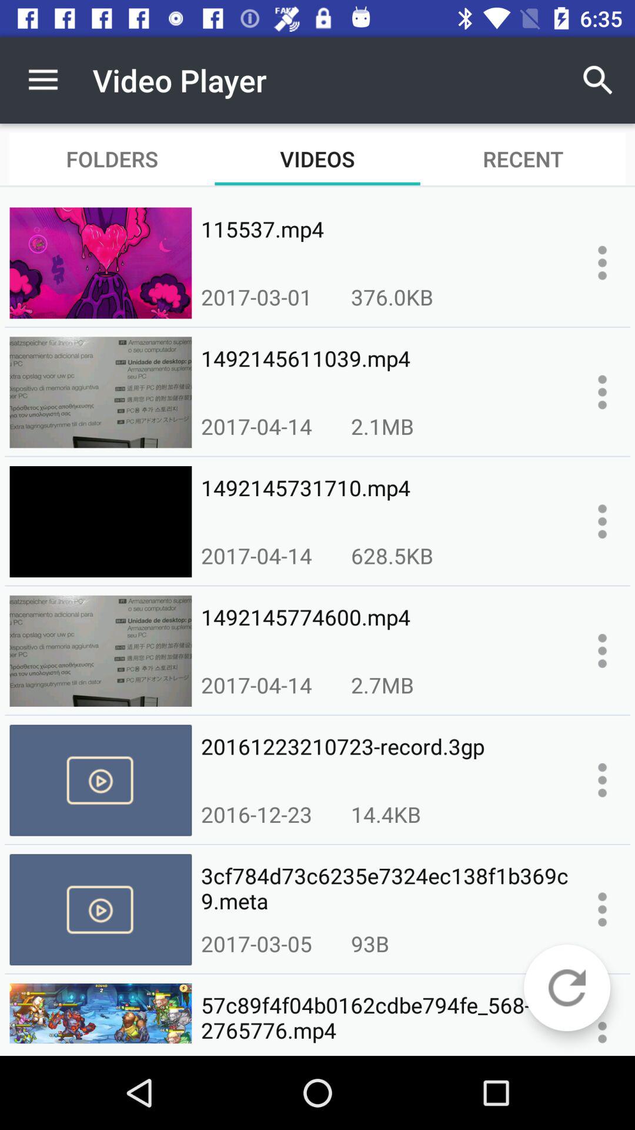  Describe the element at coordinates (602, 521) in the screenshot. I see `view options` at that location.